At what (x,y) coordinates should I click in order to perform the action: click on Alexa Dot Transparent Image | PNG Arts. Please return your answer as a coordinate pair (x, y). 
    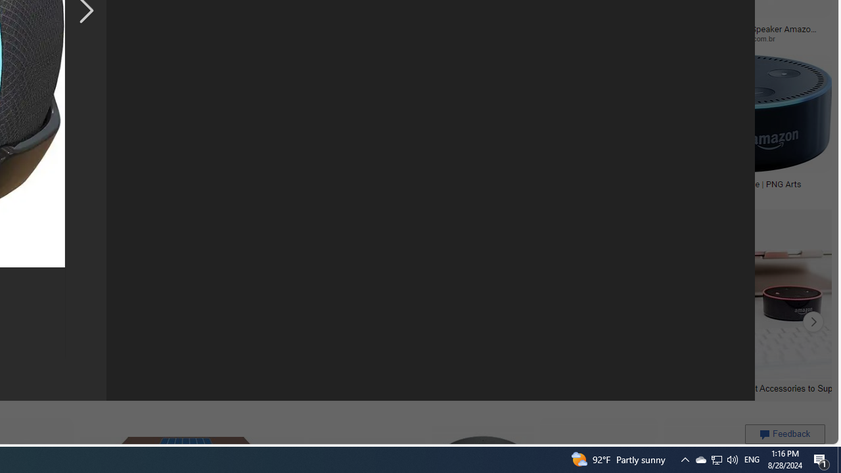
    Looking at the image, I should click on (725, 183).